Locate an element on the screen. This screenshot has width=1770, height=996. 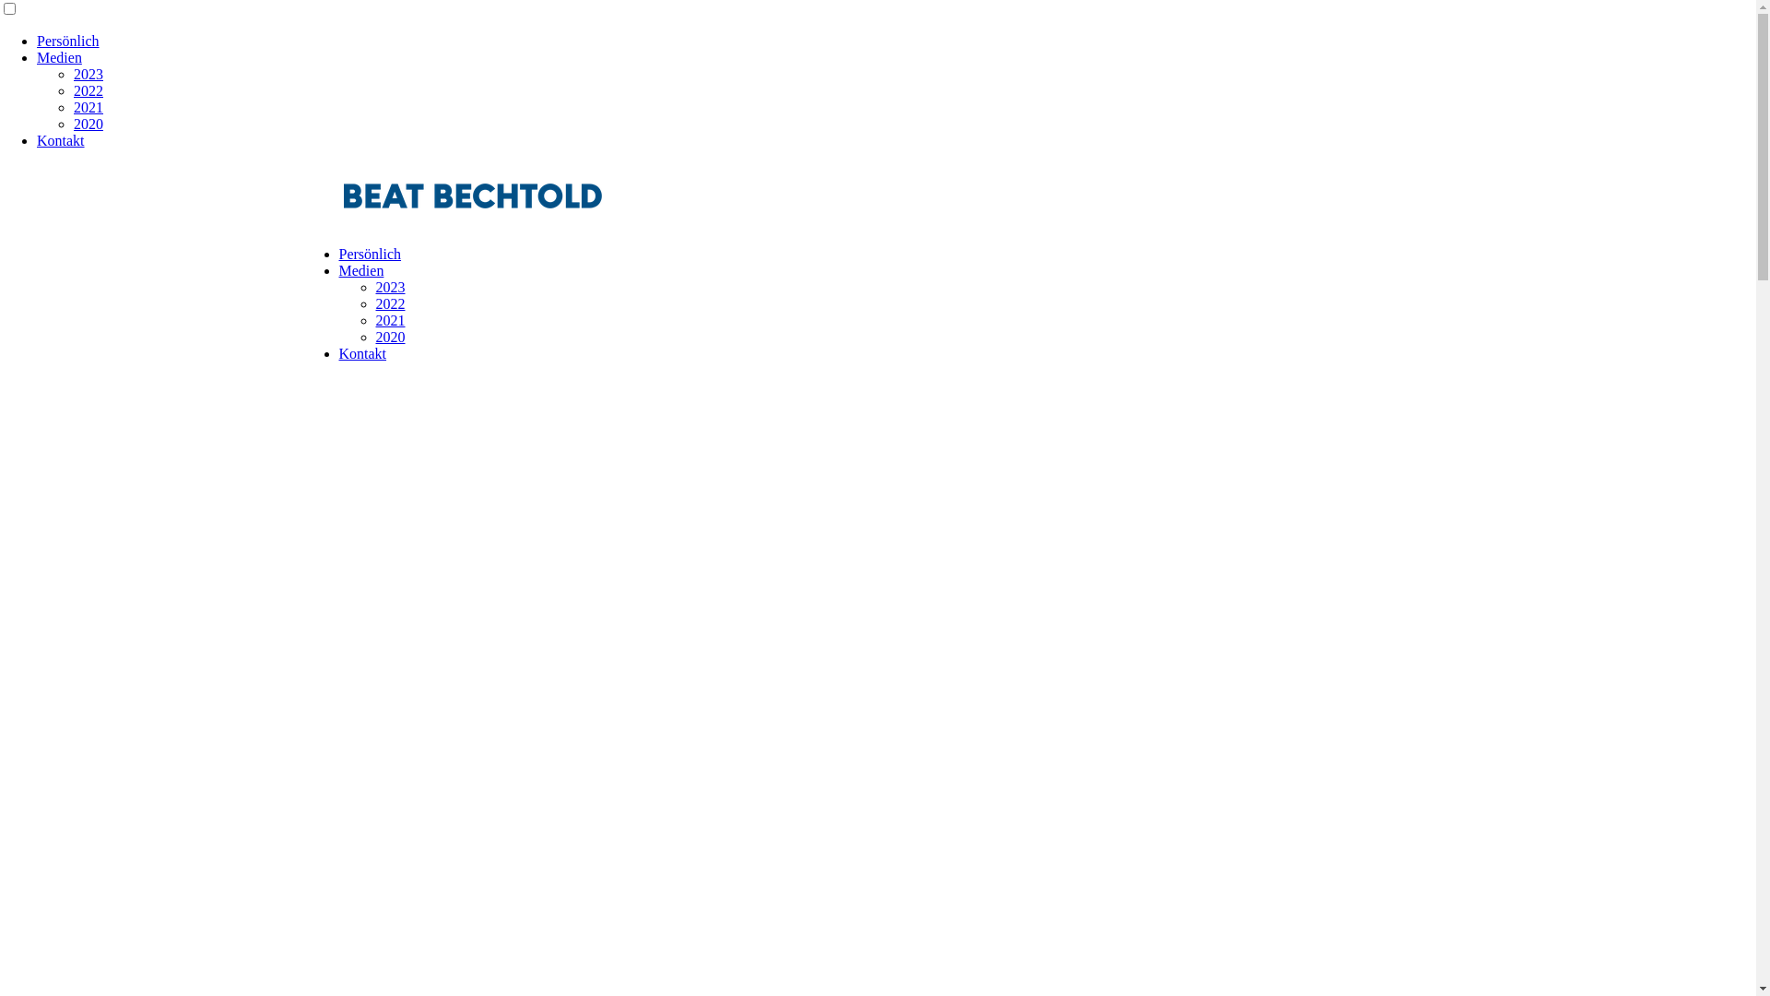
Medien is located at coordinates (361, 271).